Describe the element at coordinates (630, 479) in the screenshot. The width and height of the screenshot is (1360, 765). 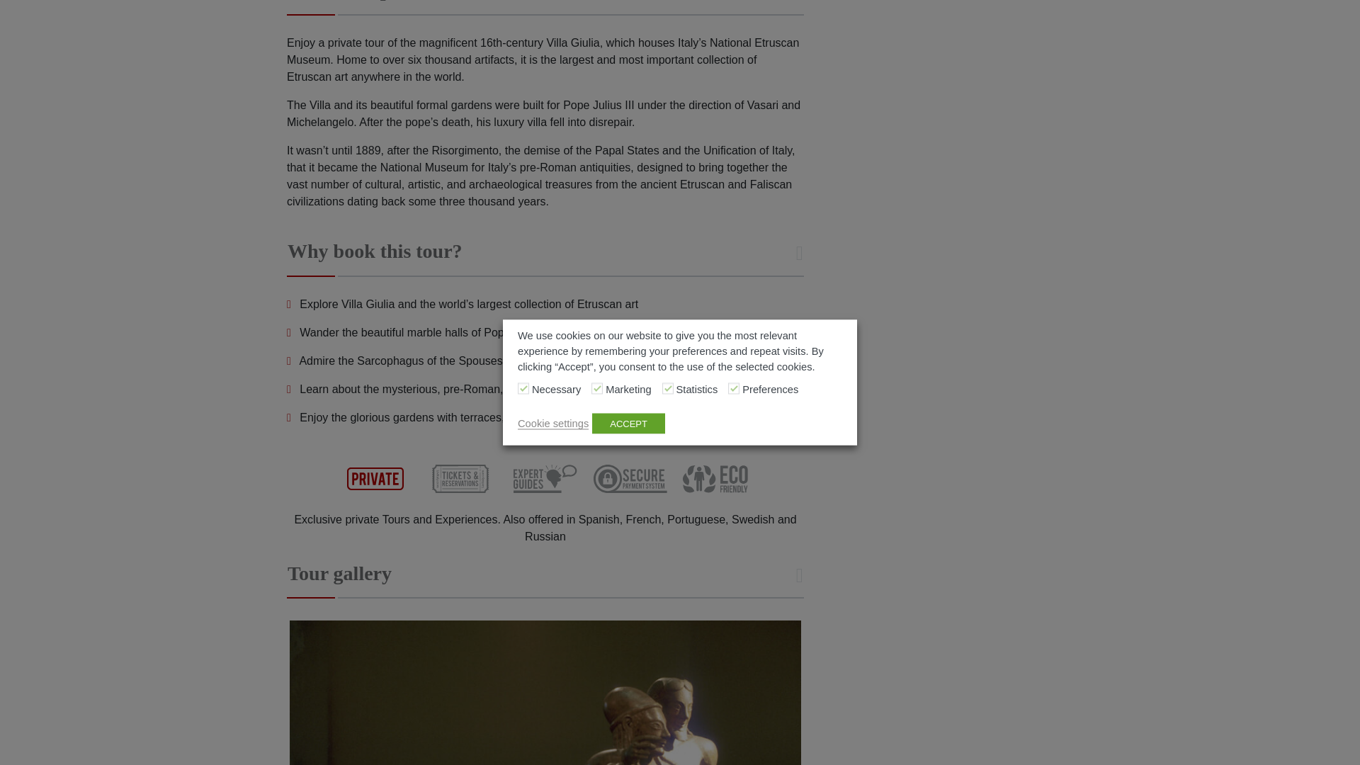
I see `secure-payment` at that location.